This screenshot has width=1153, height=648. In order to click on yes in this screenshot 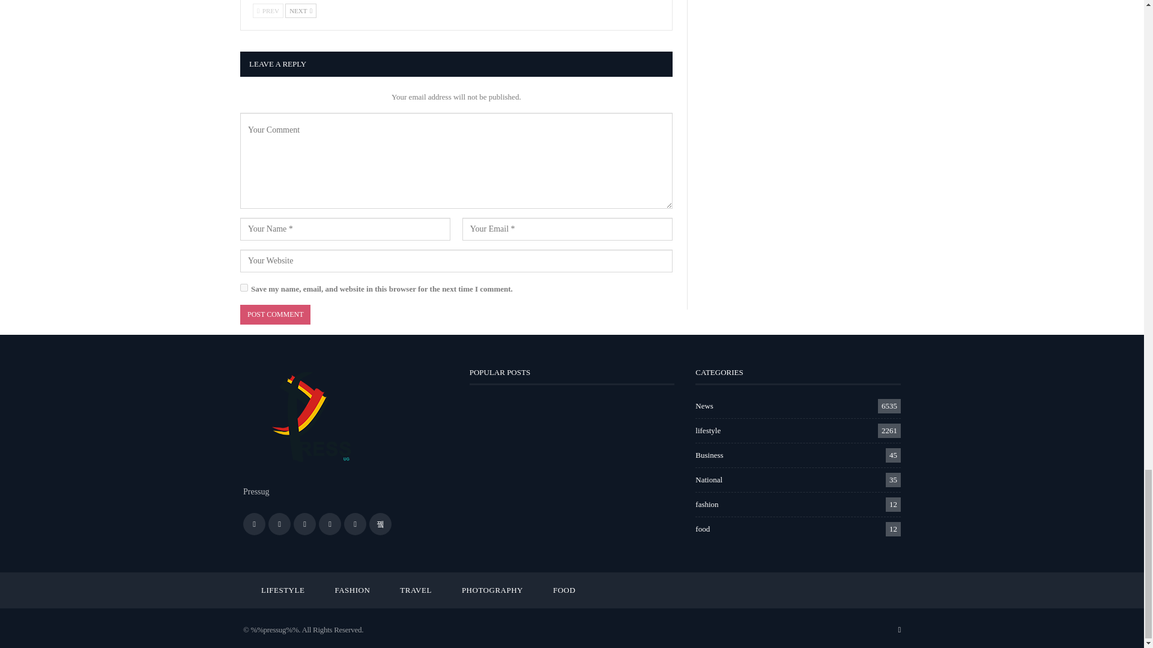, I will do `click(244, 288)`.